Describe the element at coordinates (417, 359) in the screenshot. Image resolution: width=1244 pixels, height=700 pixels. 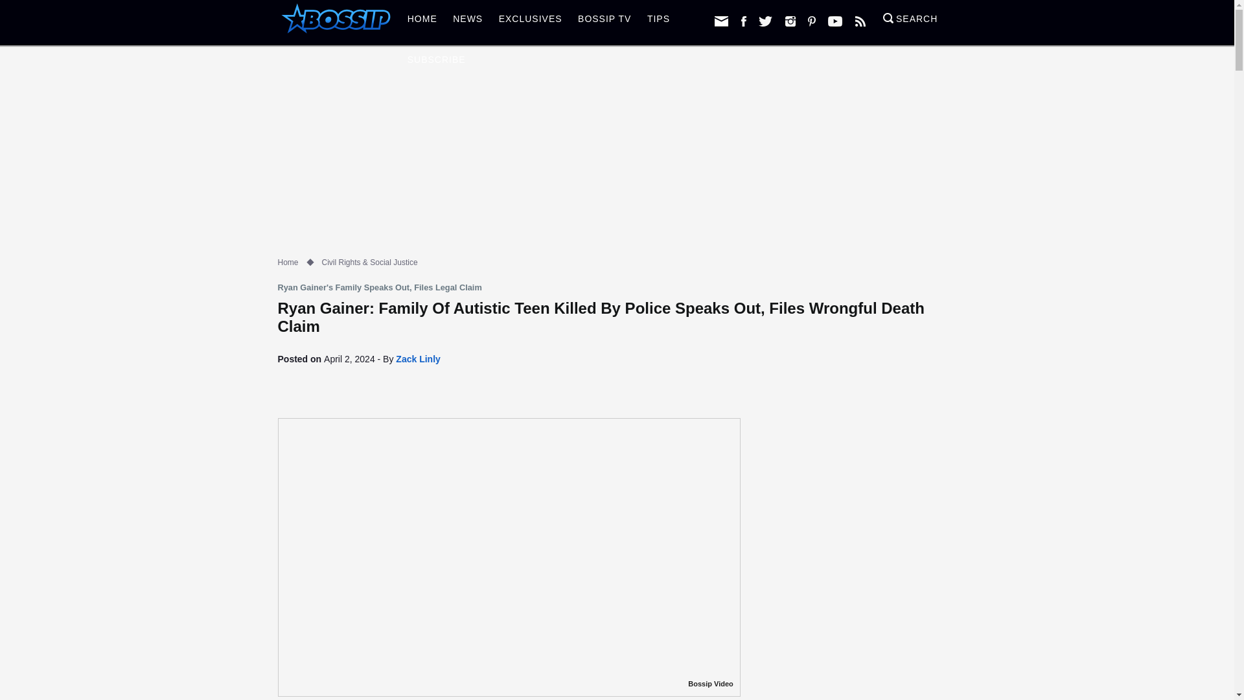
I see `Zack Linly` at that location.